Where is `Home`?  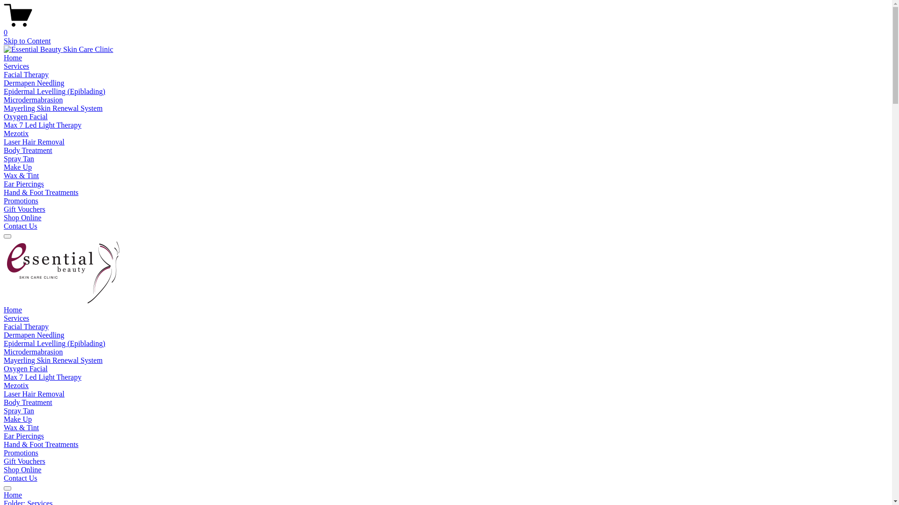
Home is located at coordinates (446, 495).